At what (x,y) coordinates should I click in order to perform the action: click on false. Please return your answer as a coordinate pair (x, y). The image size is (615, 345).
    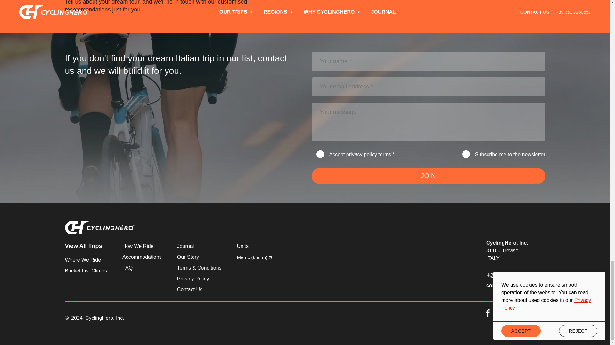
    Looking at the image, I should click on (320, 154).